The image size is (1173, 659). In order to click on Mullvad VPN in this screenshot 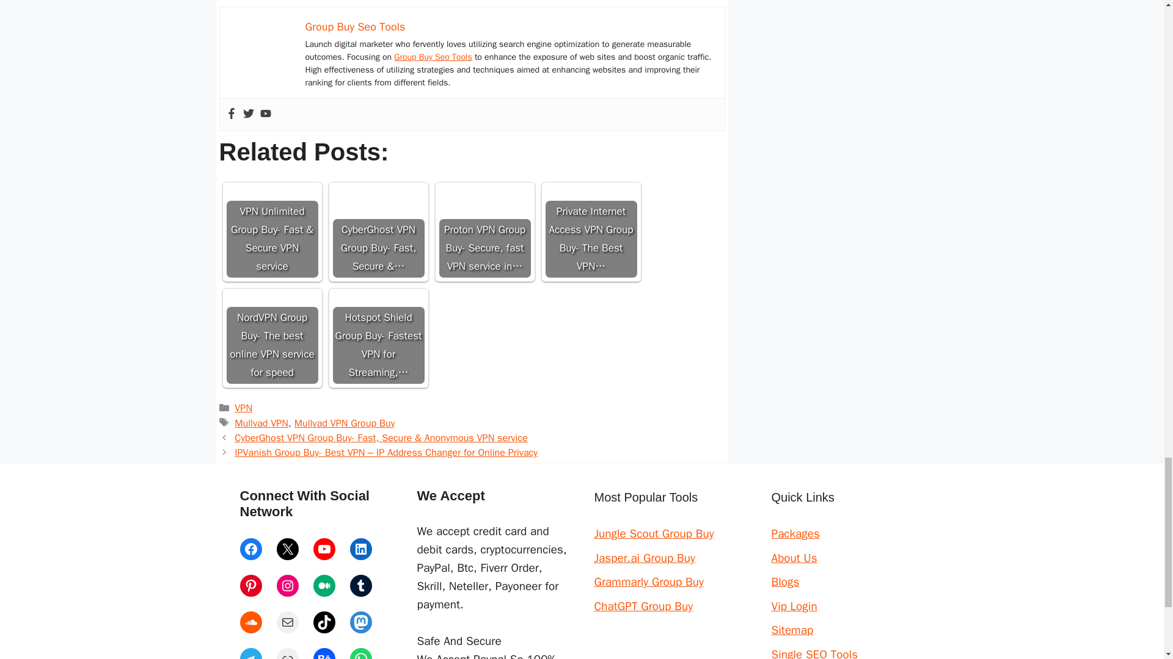, I will do `click(261, 423)`.